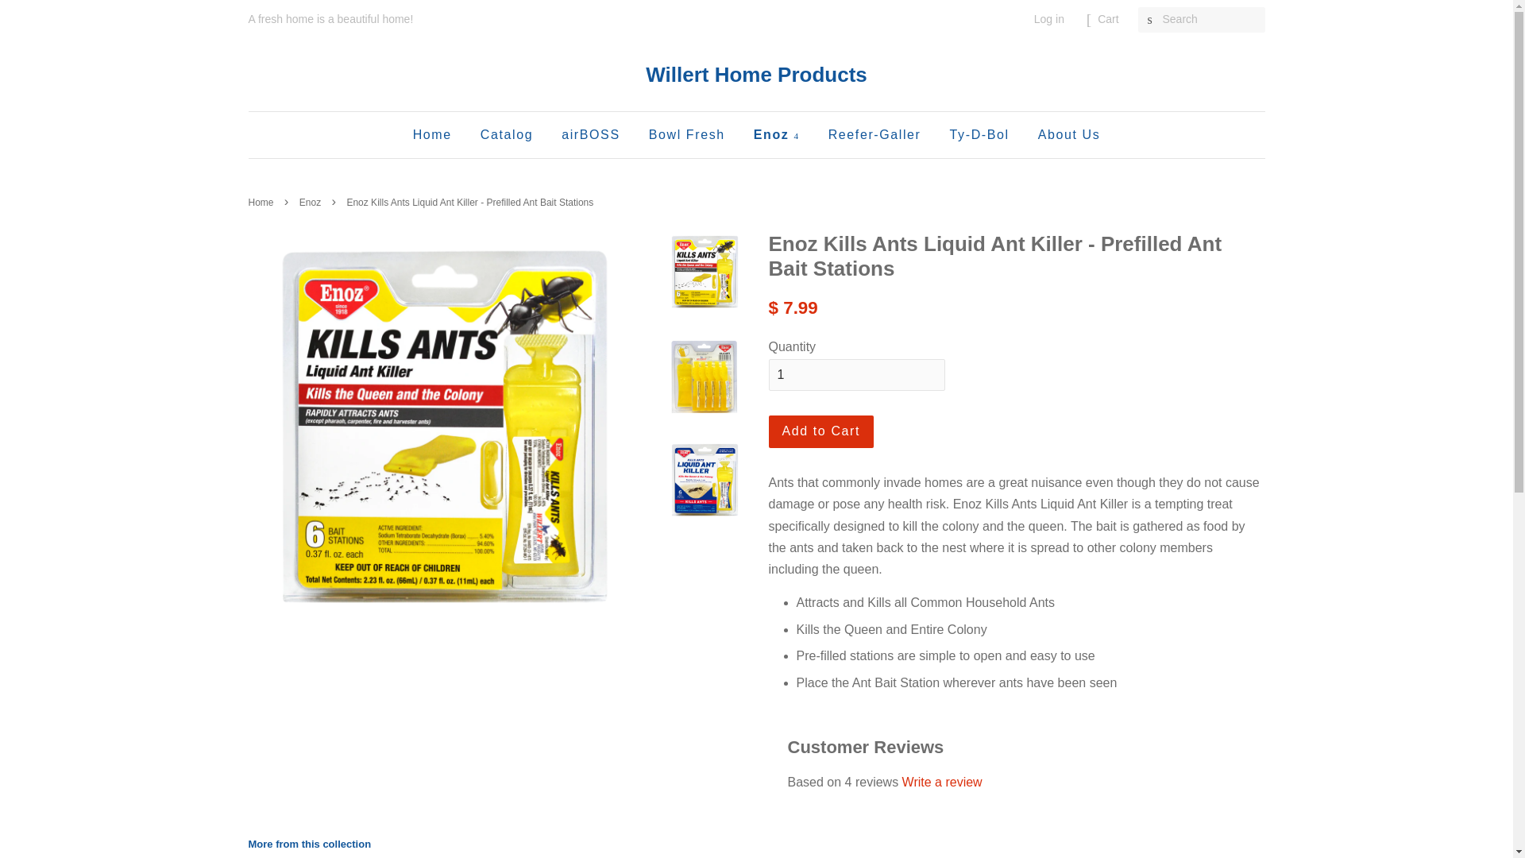 The height and width of the screenshot is (858, 1525). I want to click on Willert Home Products, so click(756, 75).